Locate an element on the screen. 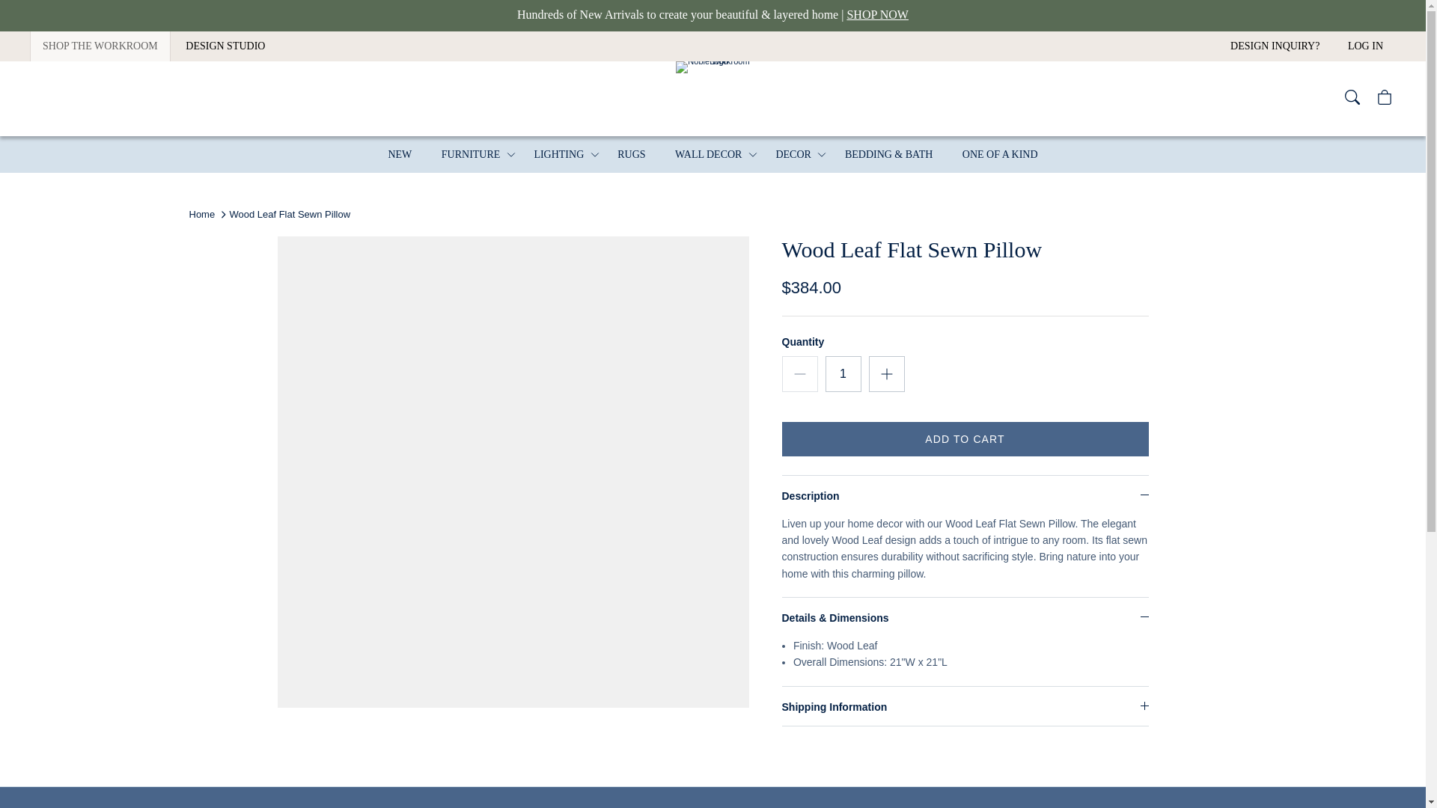 Image resolution: width=1437 pixels, height=808 pixels. Noble Designs is located at coordinates (713, 99).